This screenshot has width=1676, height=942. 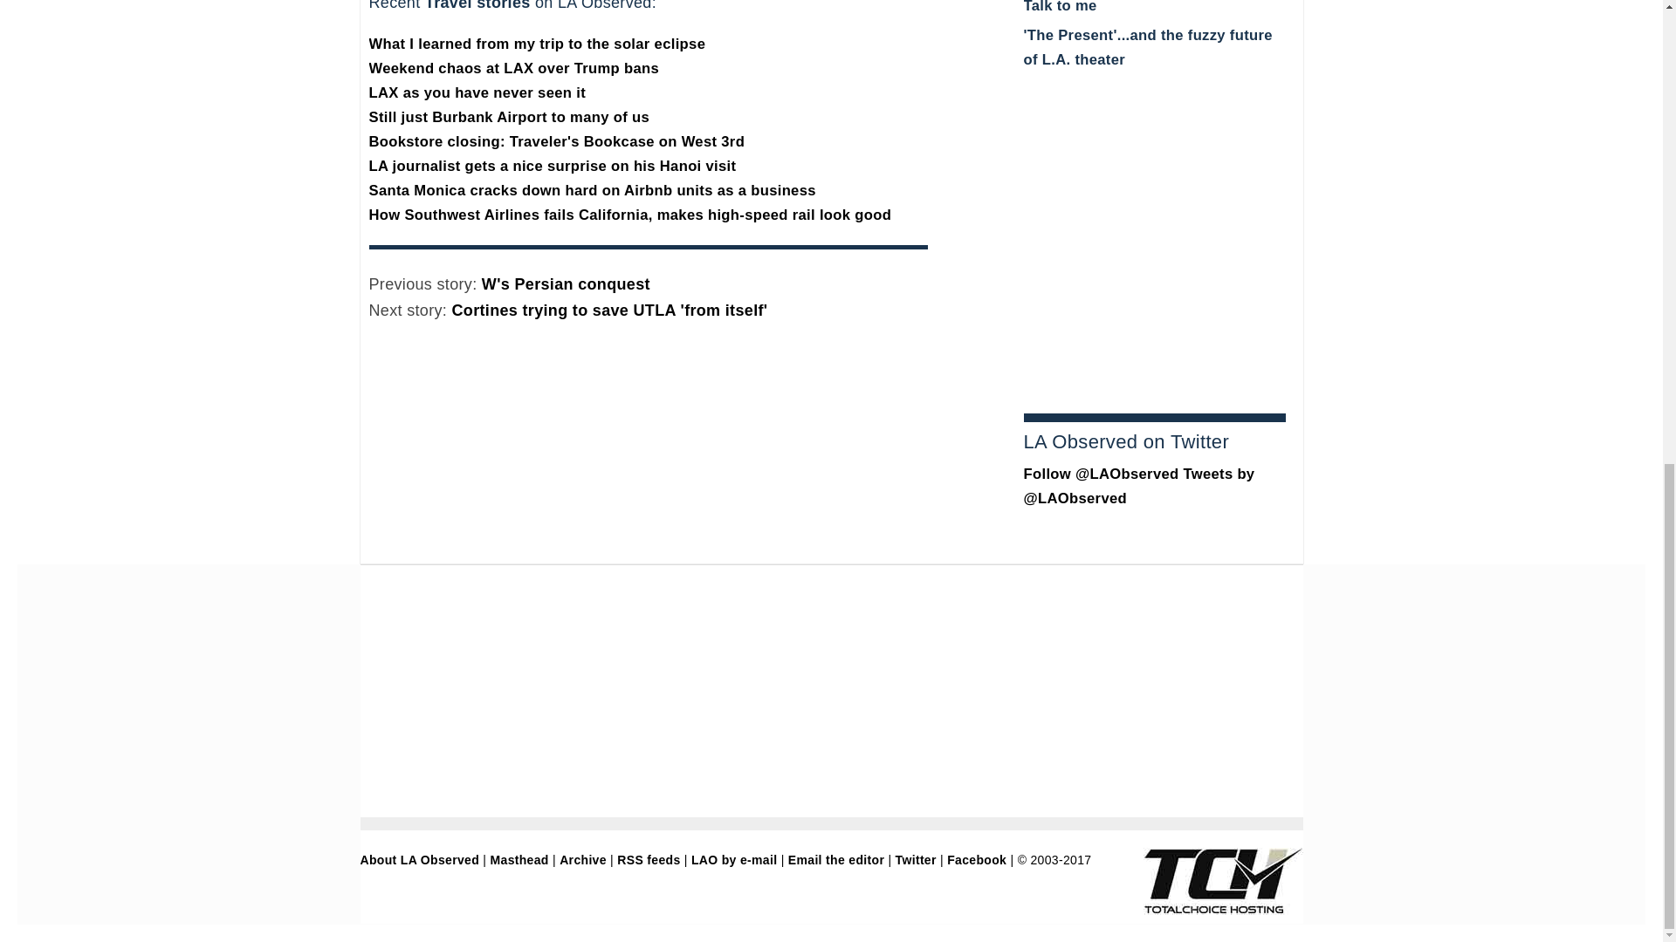 I want to click on What I learned from my trip to the solar eclipse, so click(x=537, y=44).